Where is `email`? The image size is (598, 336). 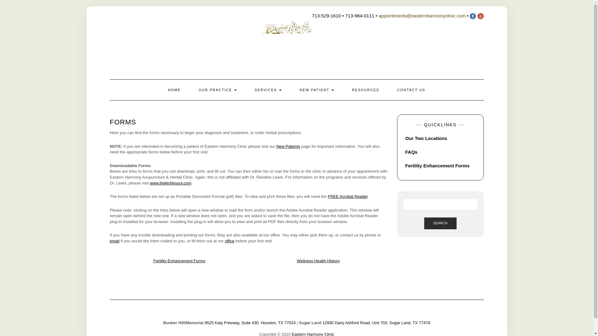
email is located at coordinates (114, 241).